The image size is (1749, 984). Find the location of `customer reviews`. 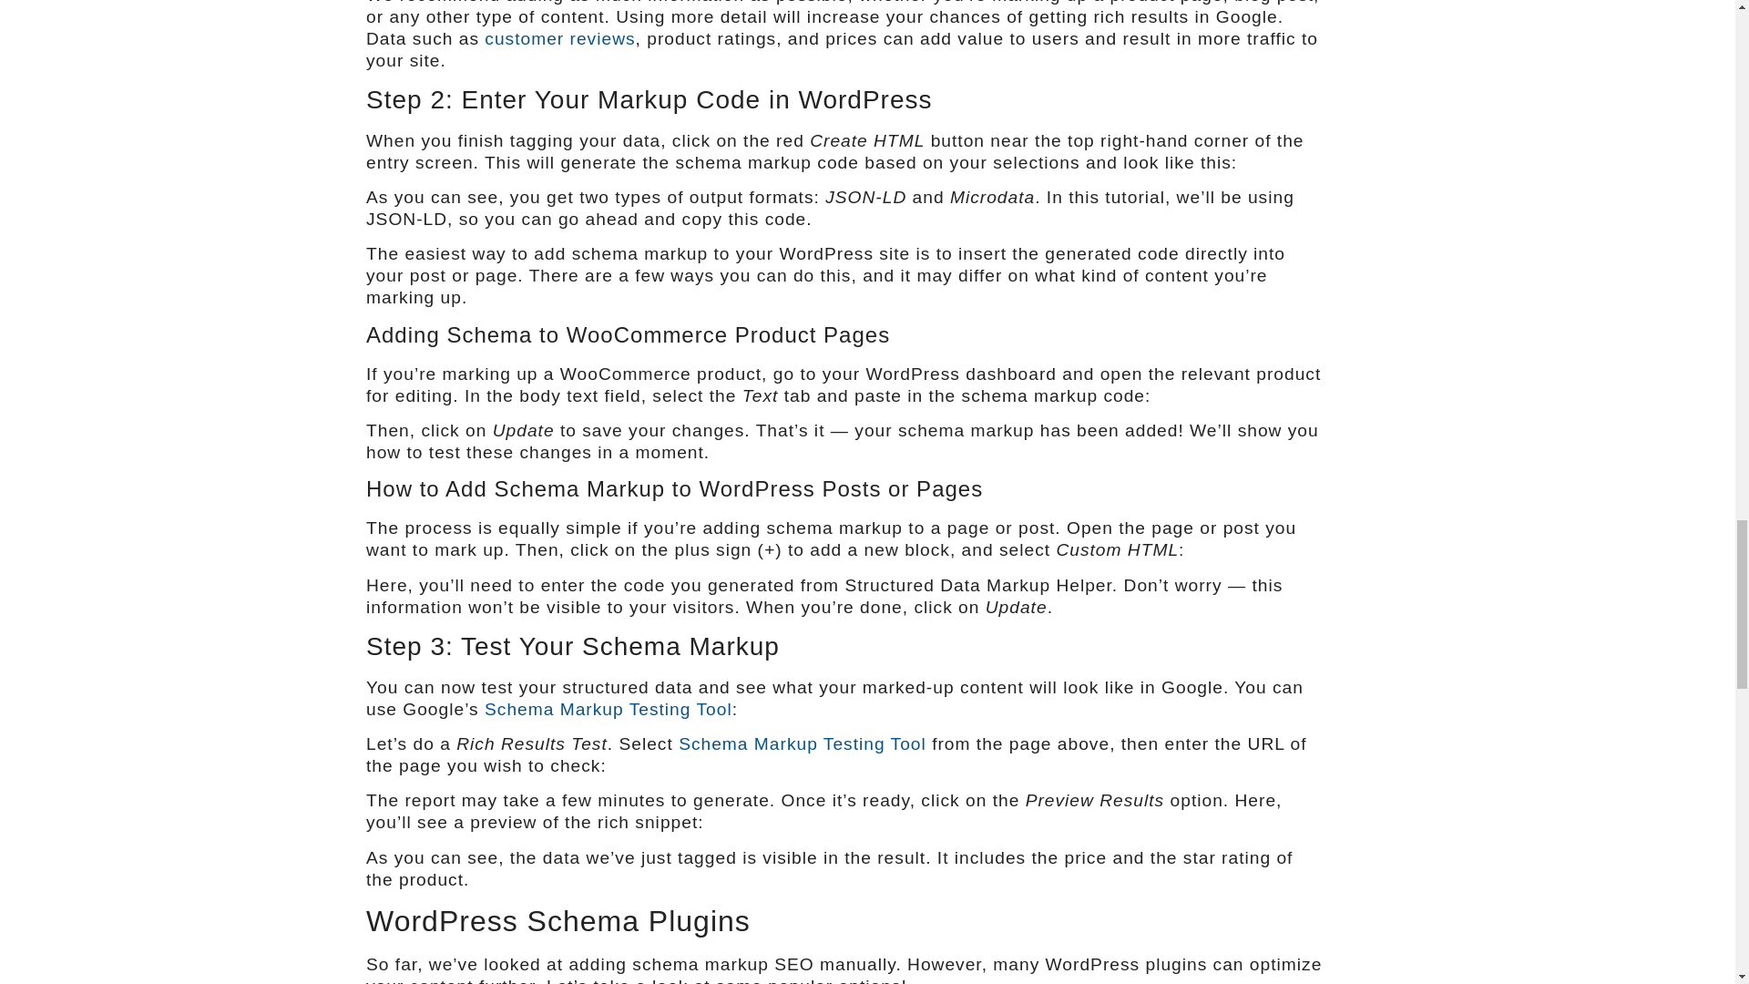

customer reviews is located at coordinates (559, 38).